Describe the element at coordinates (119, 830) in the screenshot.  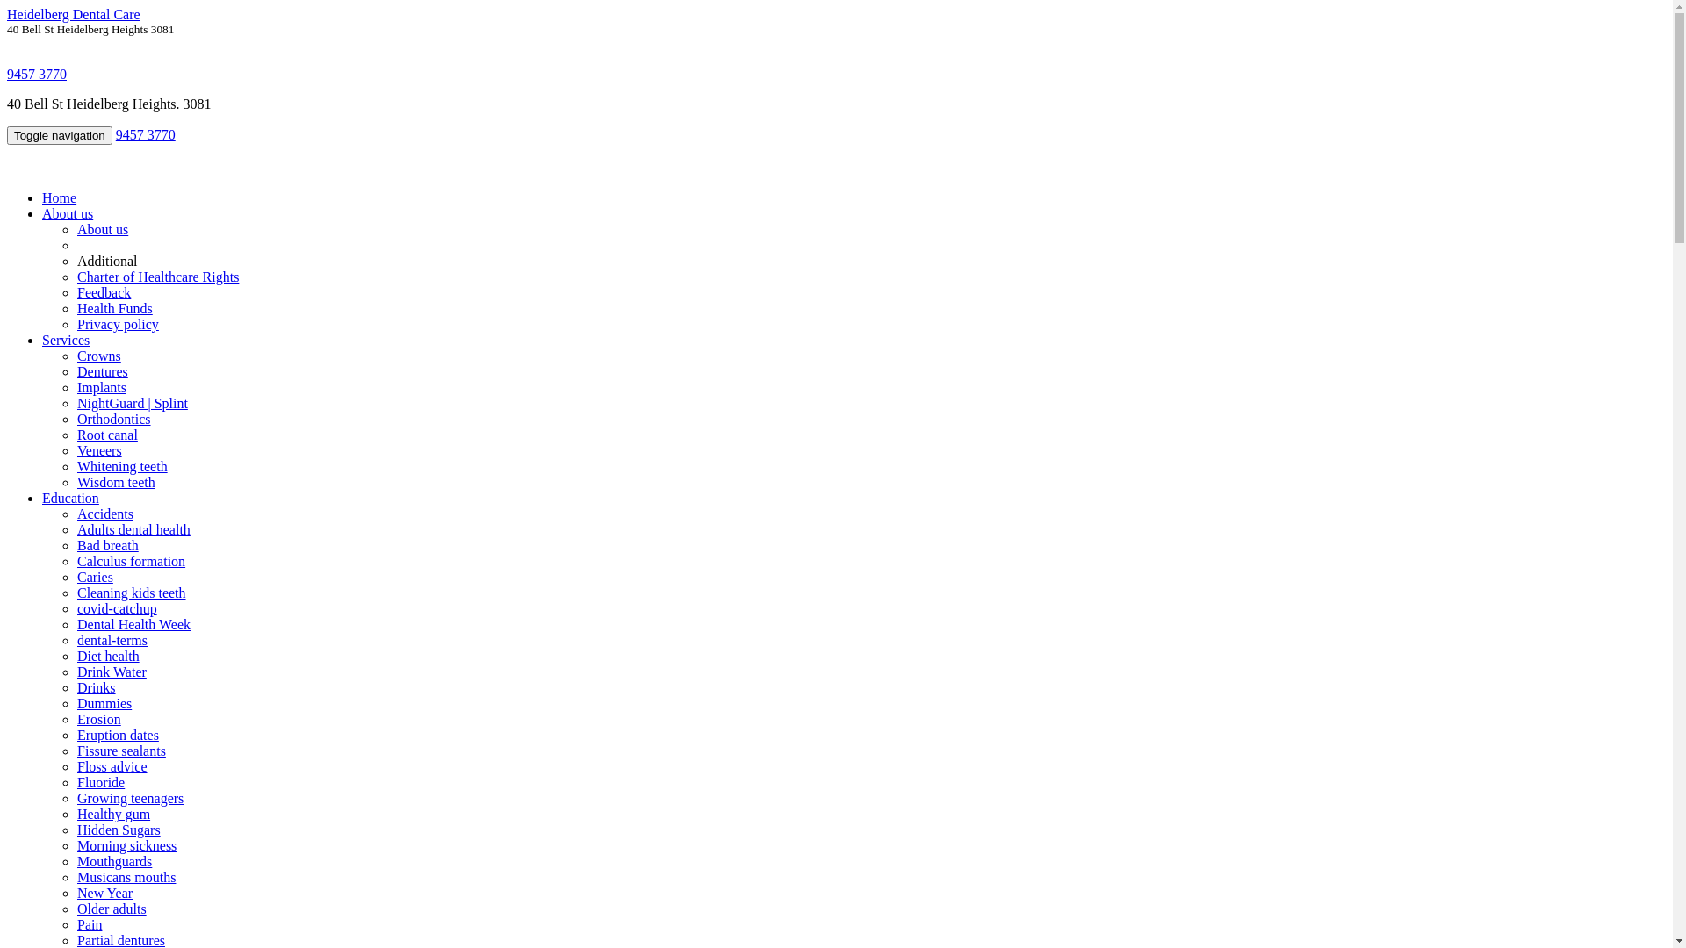
I see `Hidden Sugars` at that location.